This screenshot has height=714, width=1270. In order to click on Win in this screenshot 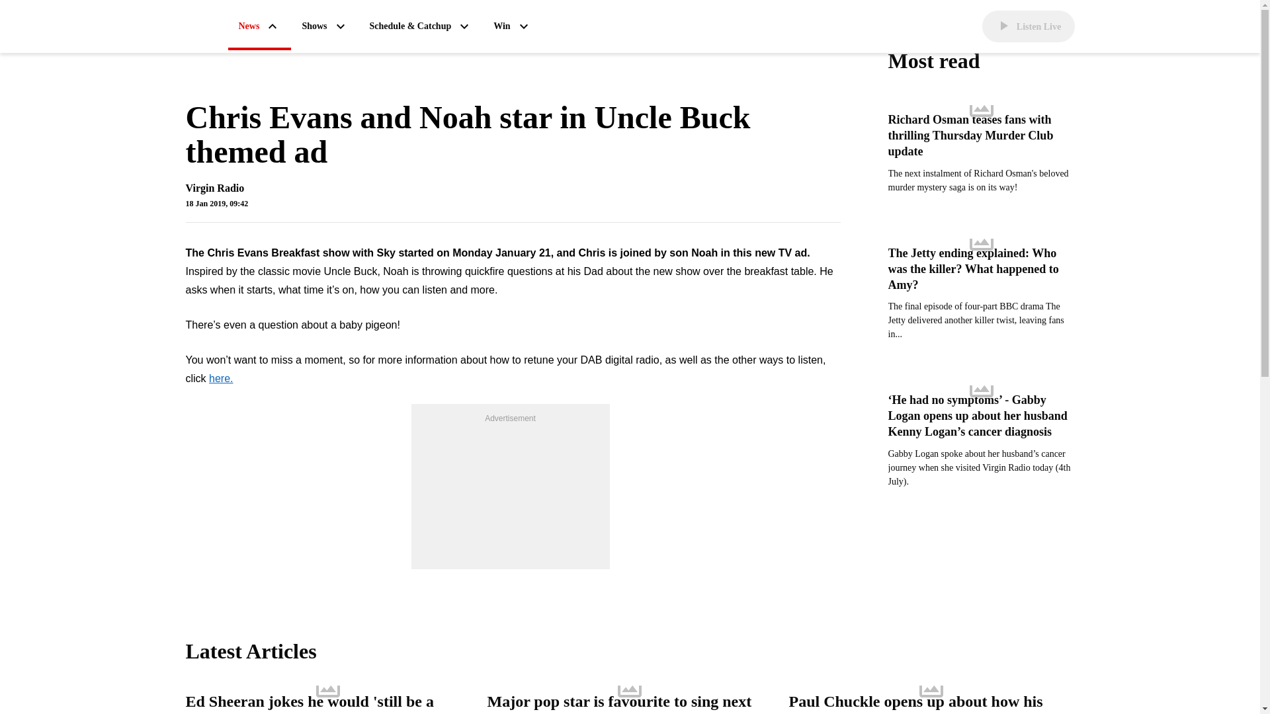, I will do `click(512, 26)`.